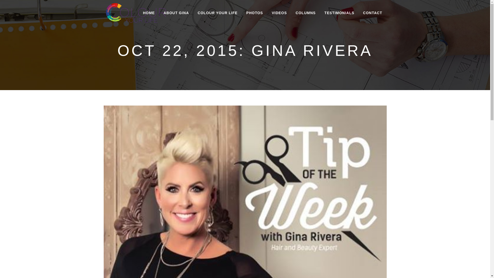 This screenshot has height=278, width=494. I want to click on COLOUR YOUR LIFE, so click(217, 13).